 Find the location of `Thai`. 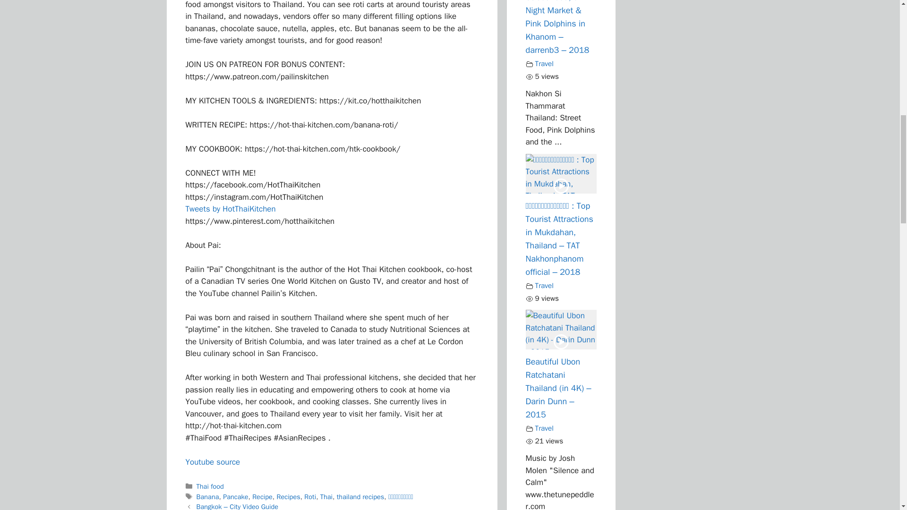

Thai is located at coordinates (326, 497).